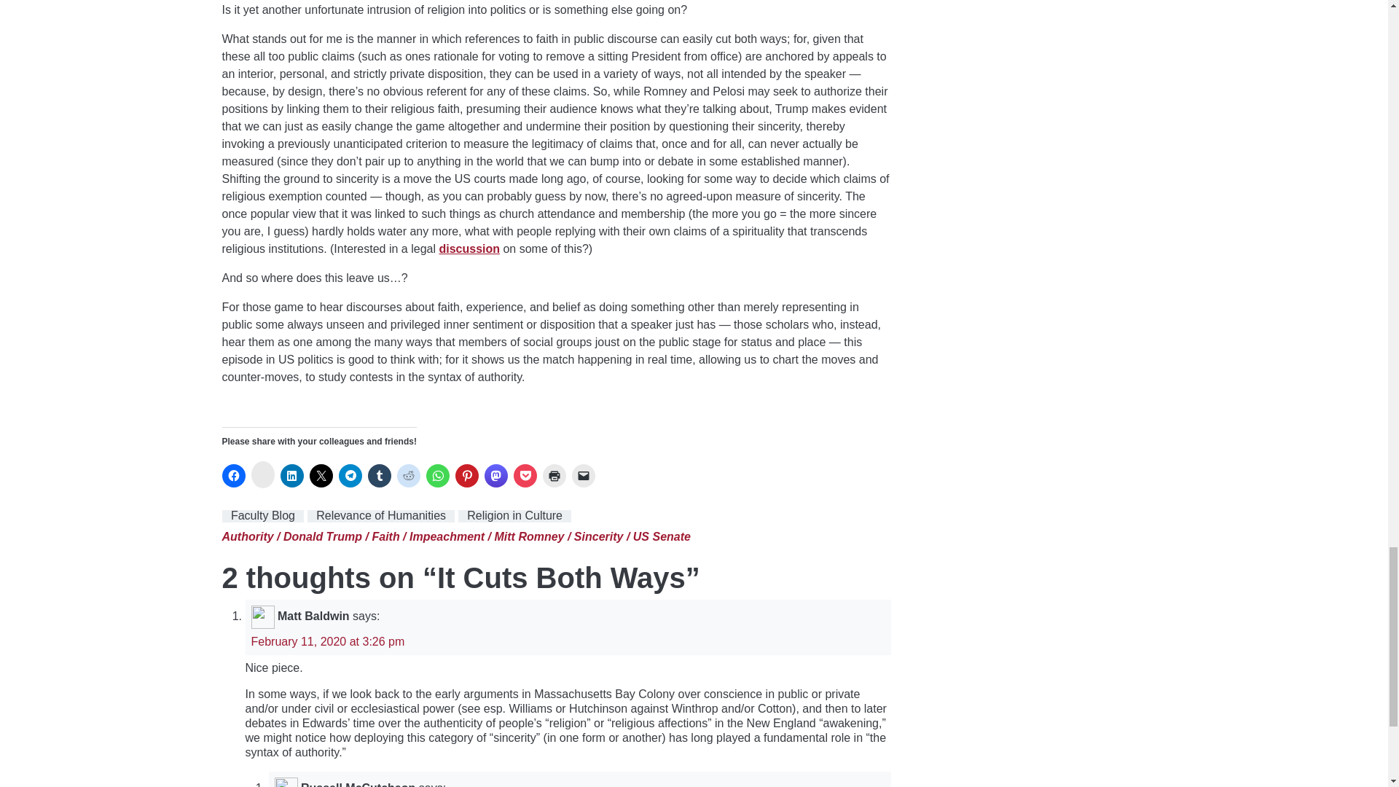  What do you see at coordinates (233, 475) in the screenshot?
I see `Click to share on Facebook` at bounding box center [233, 475].